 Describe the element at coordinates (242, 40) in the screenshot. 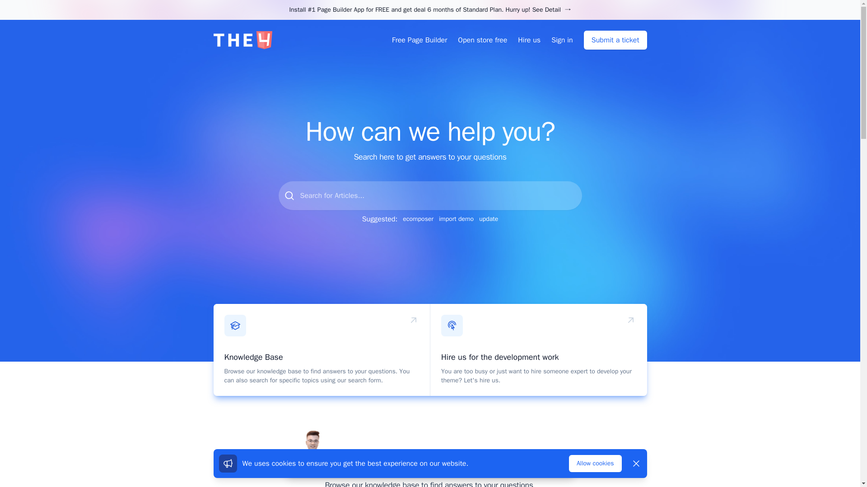

I see `The4 Support System` at that location.